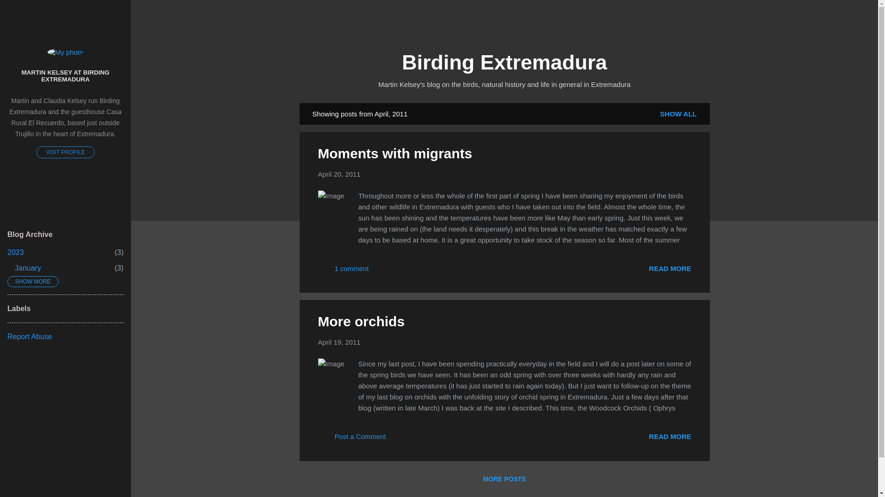 This screenshot has height=497, width=885. Describe the element at coordinates (15, 252) in the screenshot. I see `1 comment` at that location.